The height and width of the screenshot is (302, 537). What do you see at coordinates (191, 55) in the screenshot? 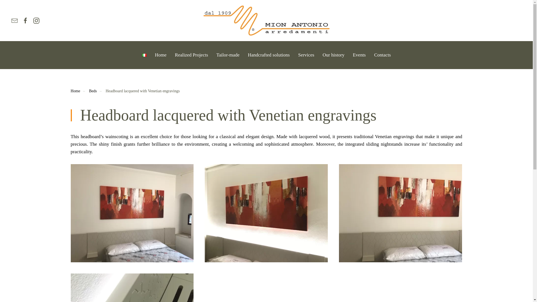
I see `Realized Projects` at bounding box center [191, 55].